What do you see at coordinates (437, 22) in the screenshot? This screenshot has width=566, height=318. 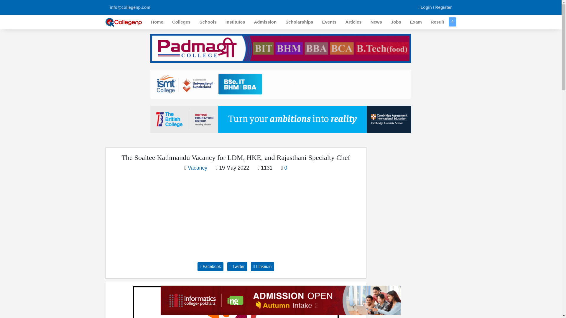 I see `Result` at bounding box center [437, 22].